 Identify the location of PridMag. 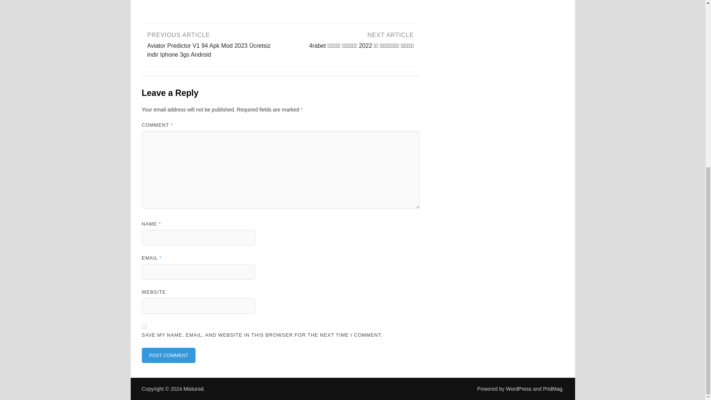
(553, 389).